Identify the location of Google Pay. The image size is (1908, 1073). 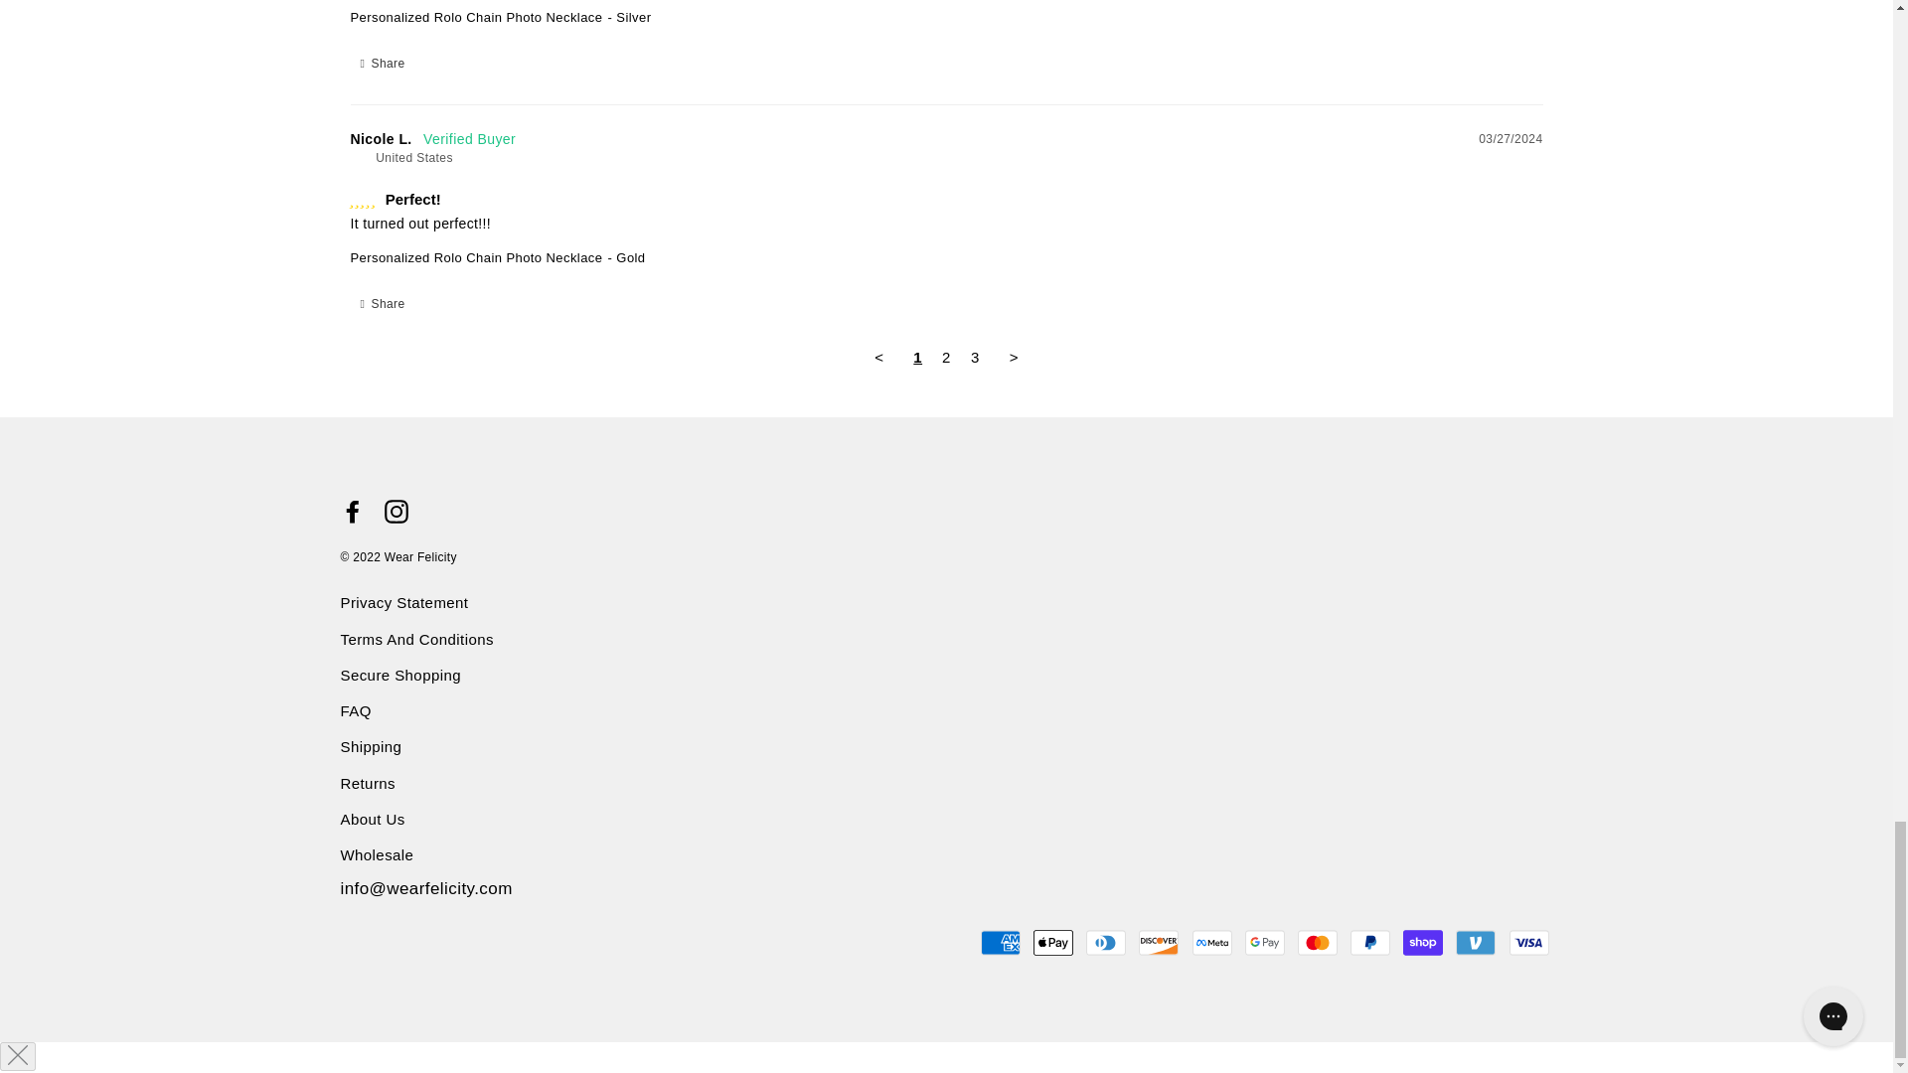
(1264, 942).